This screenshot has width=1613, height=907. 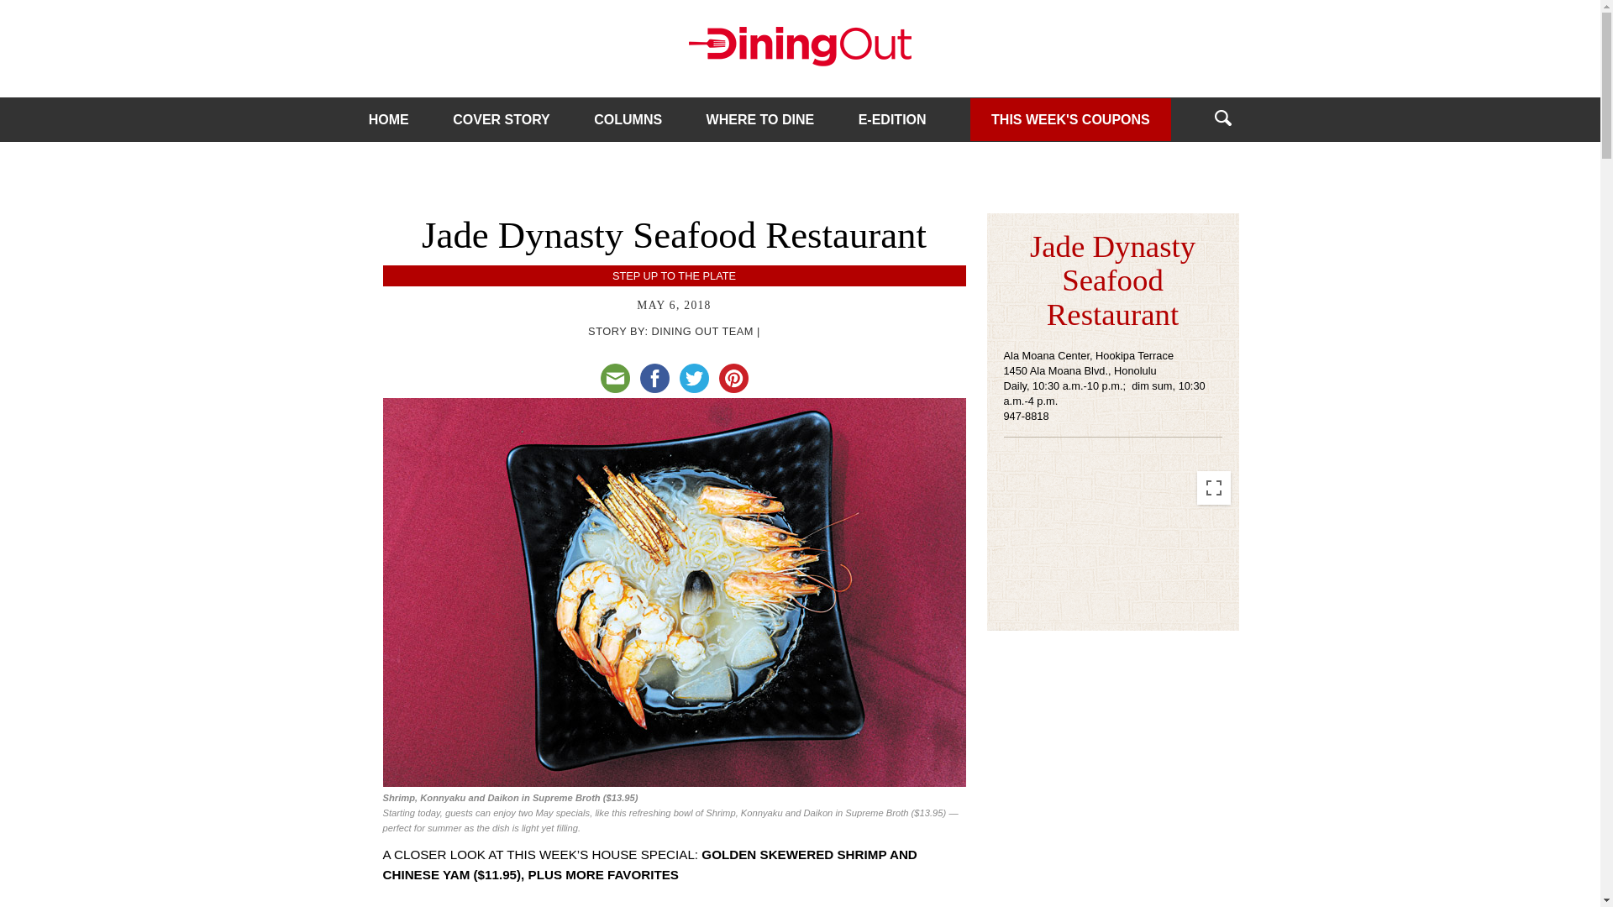 What do you see at coordinates (501, 119) in the screenshot?
I see `COVER STORY` at bounding box center [501, 119].